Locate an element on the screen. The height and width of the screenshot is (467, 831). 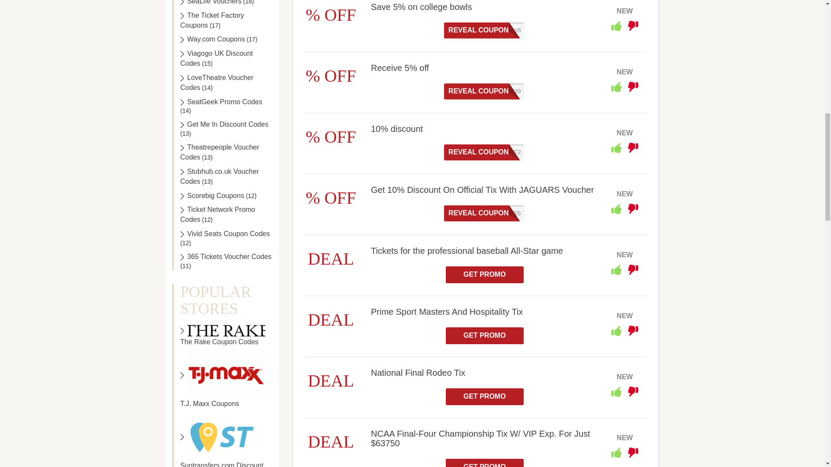
REVEAL COUPON is located at coordinates (484, 152).